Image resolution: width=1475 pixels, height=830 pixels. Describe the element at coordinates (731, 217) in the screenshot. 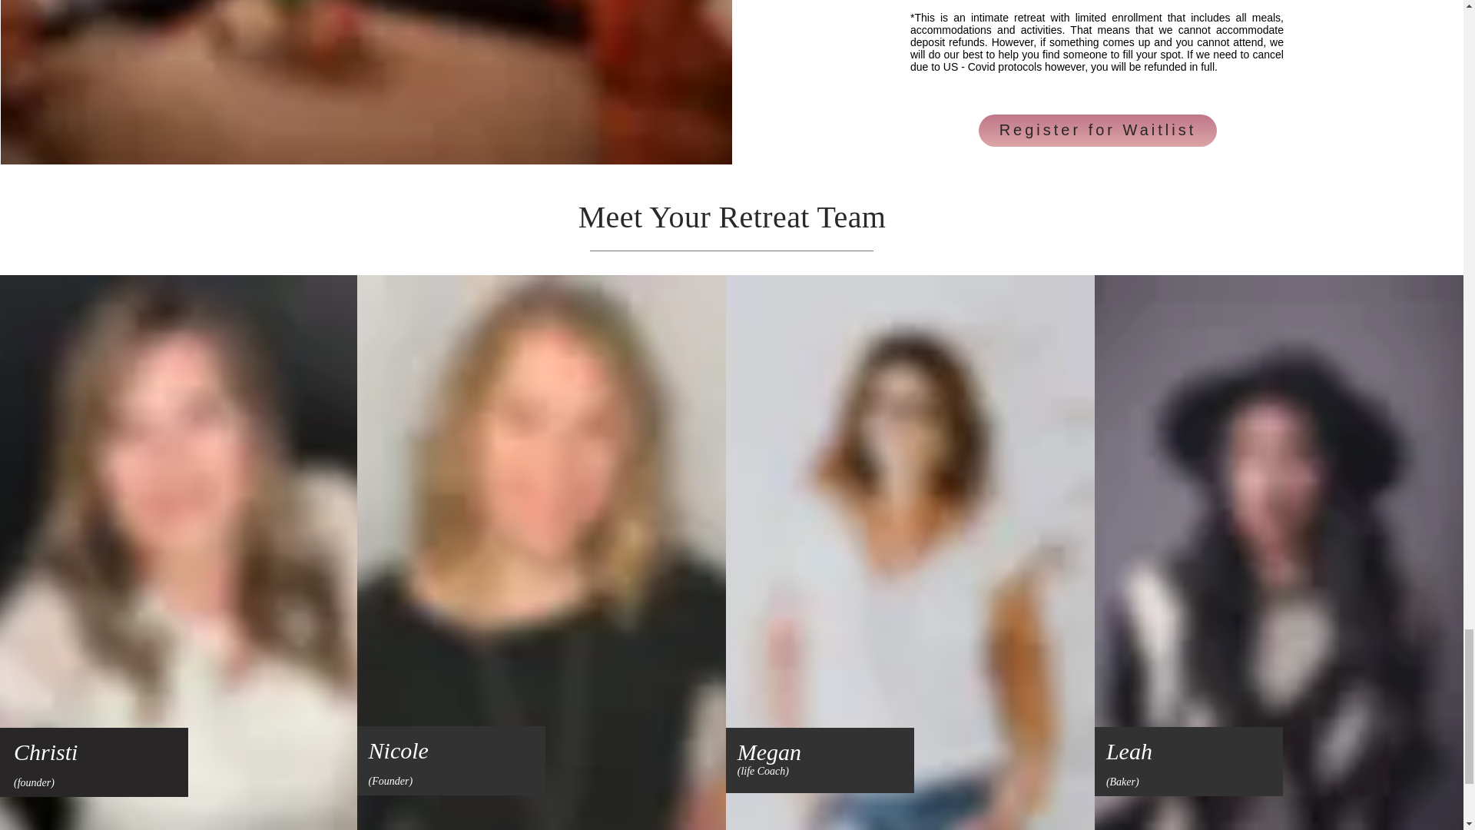

I see `Meet Your Retreat Team` at that location.